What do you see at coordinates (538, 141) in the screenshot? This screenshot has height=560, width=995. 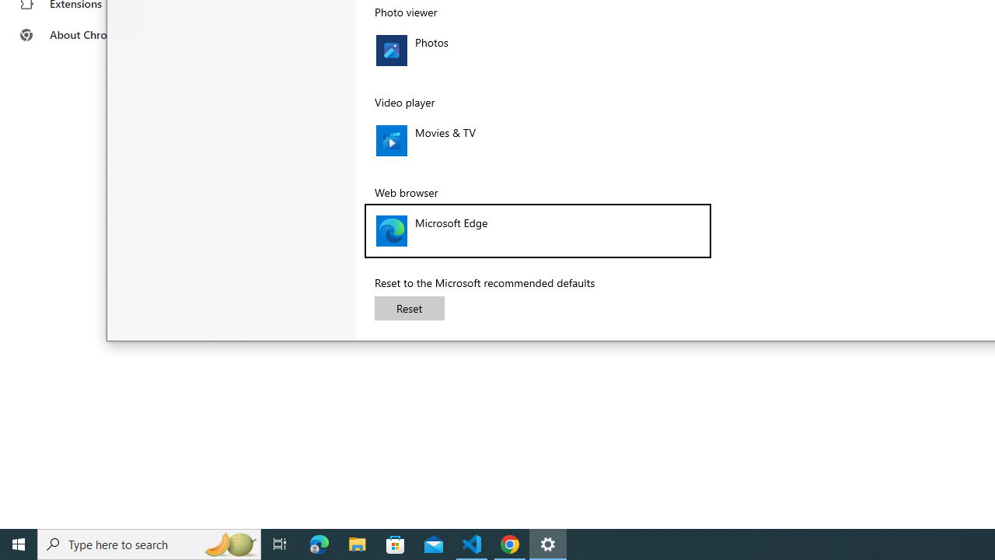 I see `Video player, Movies & TV` at bounding box center [538, 141].